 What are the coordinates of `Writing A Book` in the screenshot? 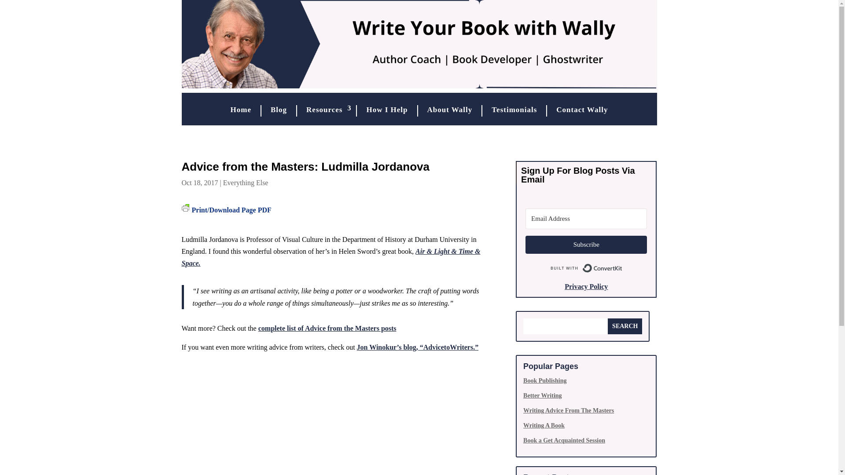 It's located at (544, 426).